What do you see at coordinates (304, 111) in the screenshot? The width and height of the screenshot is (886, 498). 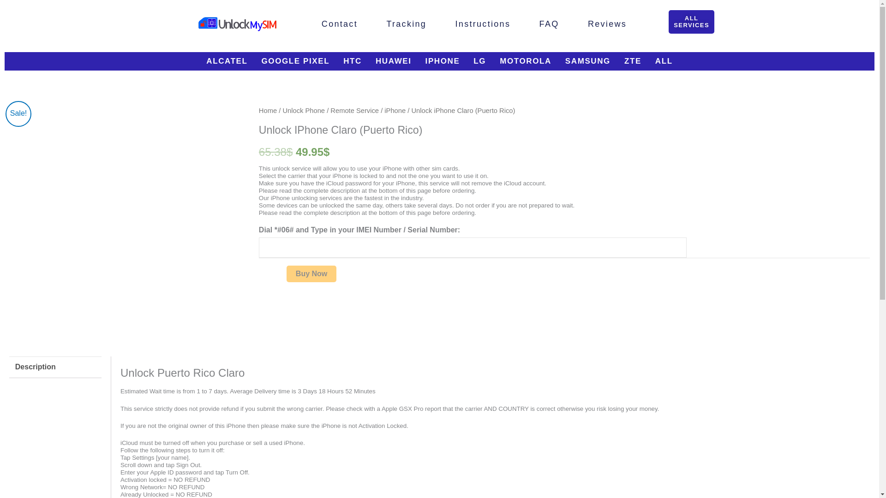 I see `Unlock Phone` at bounding box center [304, 111].